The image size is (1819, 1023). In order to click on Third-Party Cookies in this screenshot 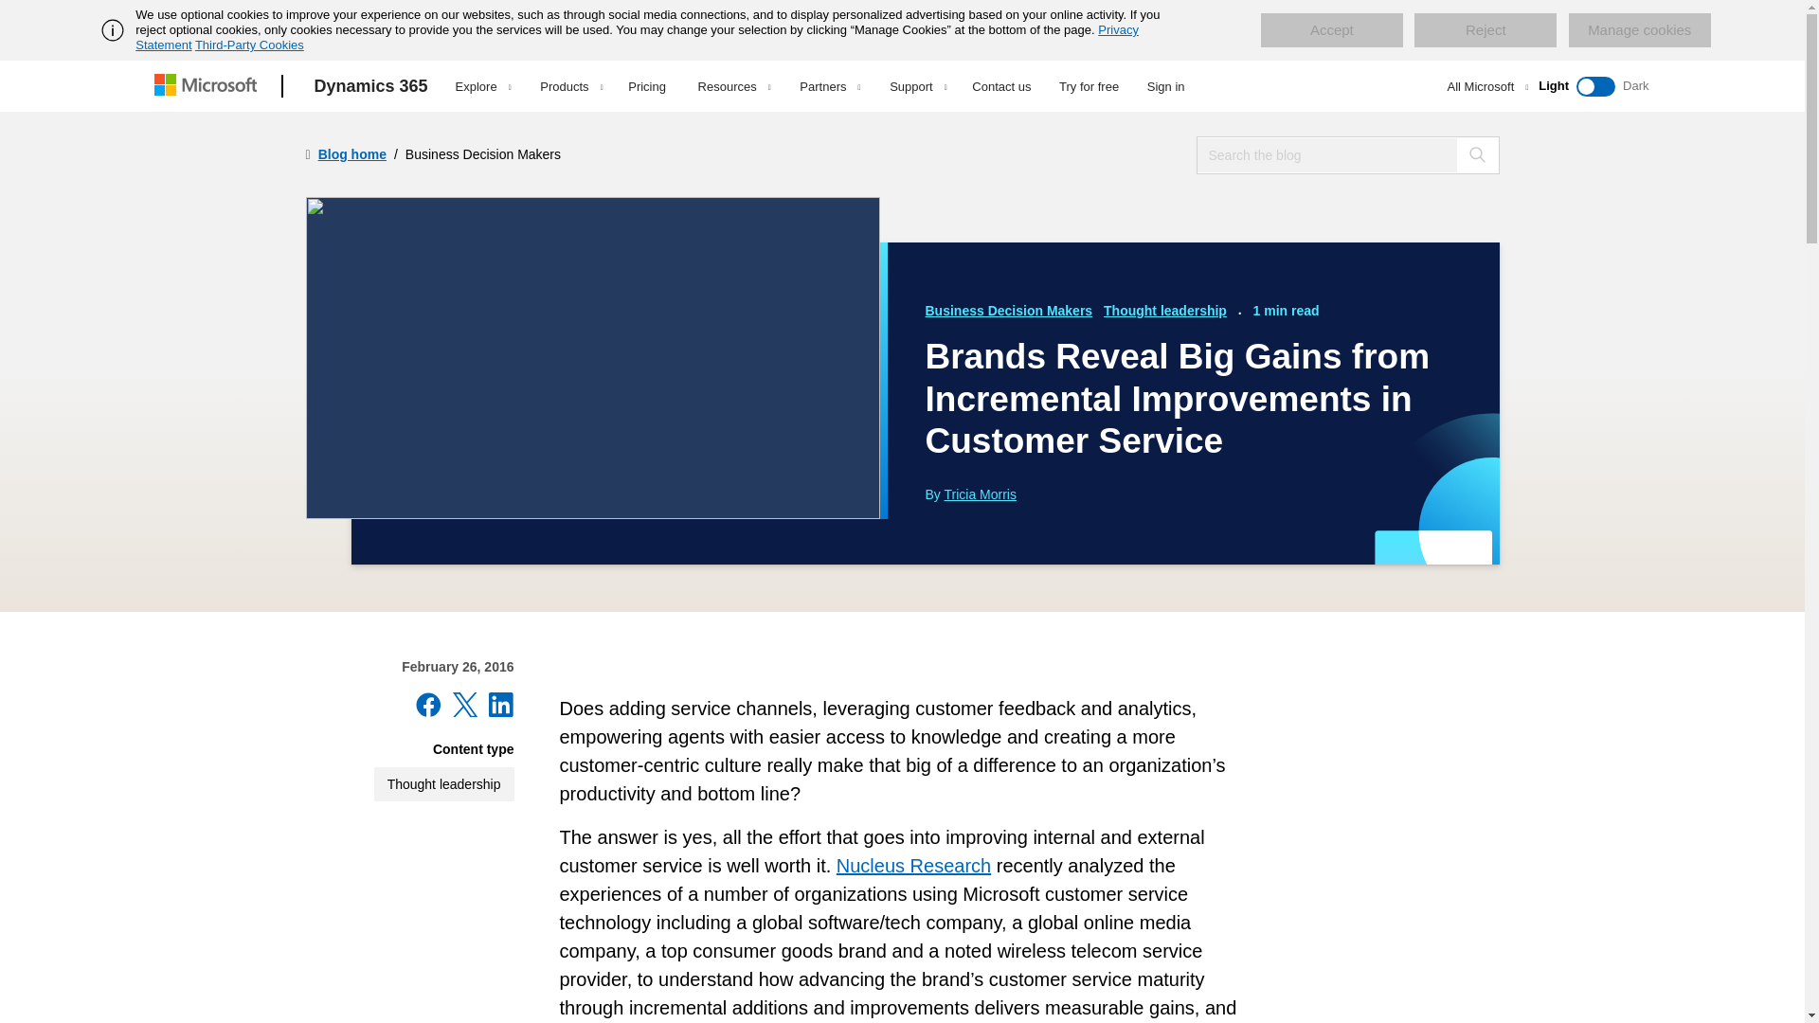, I will do `click(248, 45)`.